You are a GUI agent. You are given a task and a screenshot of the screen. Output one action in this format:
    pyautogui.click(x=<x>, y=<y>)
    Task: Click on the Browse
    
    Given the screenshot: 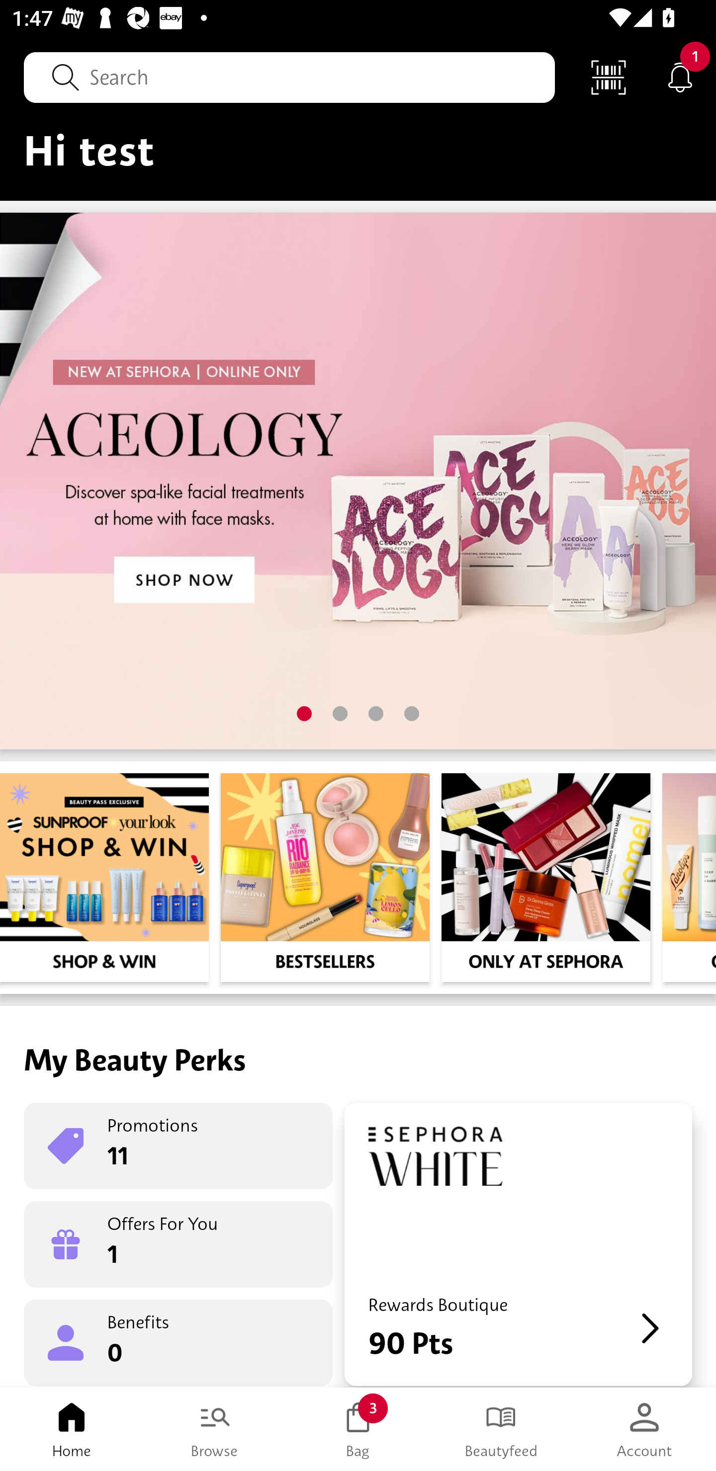 What is the action you would take?
    pyautogui.click(x=215, y=1429)
    